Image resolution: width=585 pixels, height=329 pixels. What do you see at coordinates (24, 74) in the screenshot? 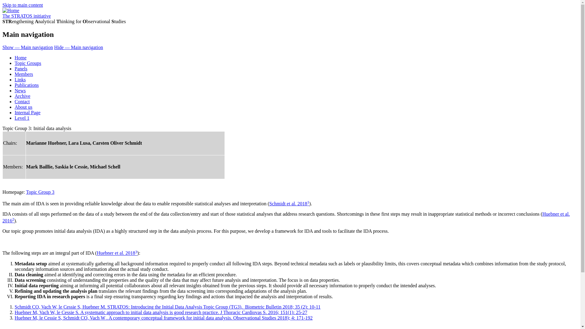
I see `Members` at bounding box center [24, 74].